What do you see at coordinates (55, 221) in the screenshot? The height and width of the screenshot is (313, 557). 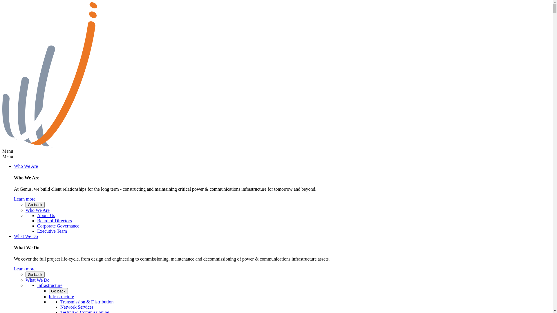 I see `Board of Directors` at bounding box center [55, 221].